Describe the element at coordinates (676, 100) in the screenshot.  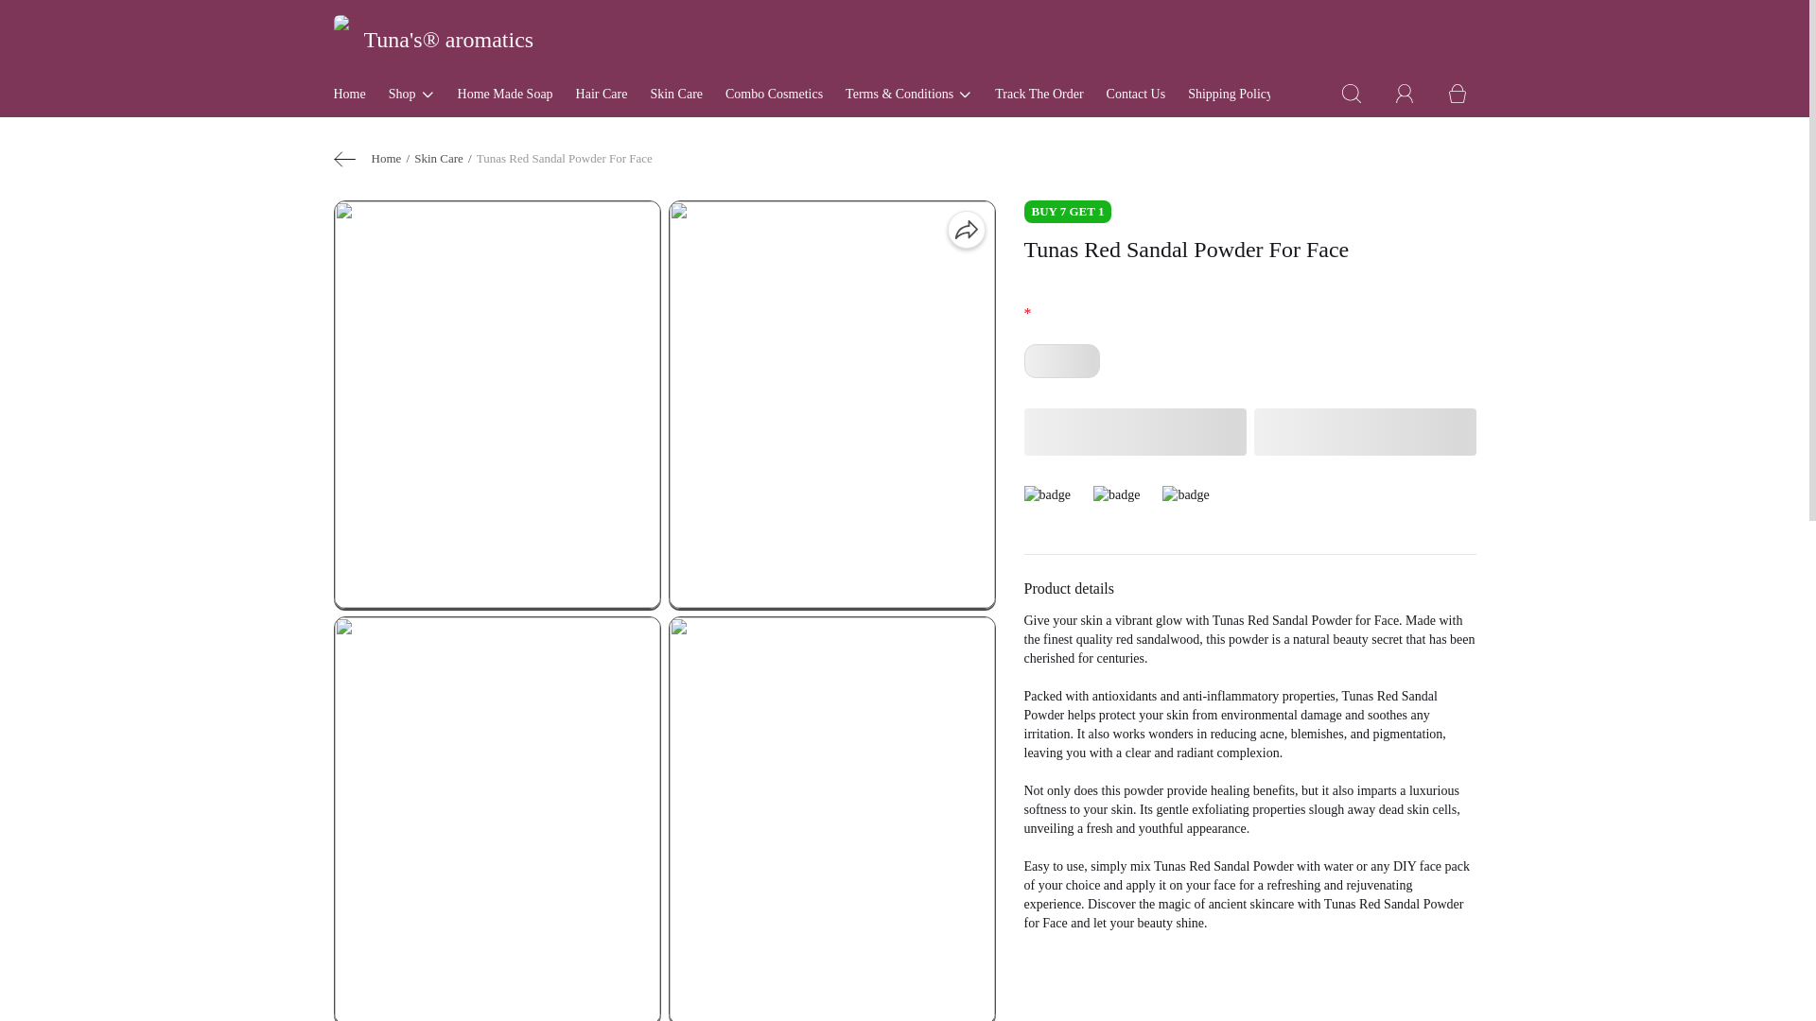
I see `Skin Care` at that location.